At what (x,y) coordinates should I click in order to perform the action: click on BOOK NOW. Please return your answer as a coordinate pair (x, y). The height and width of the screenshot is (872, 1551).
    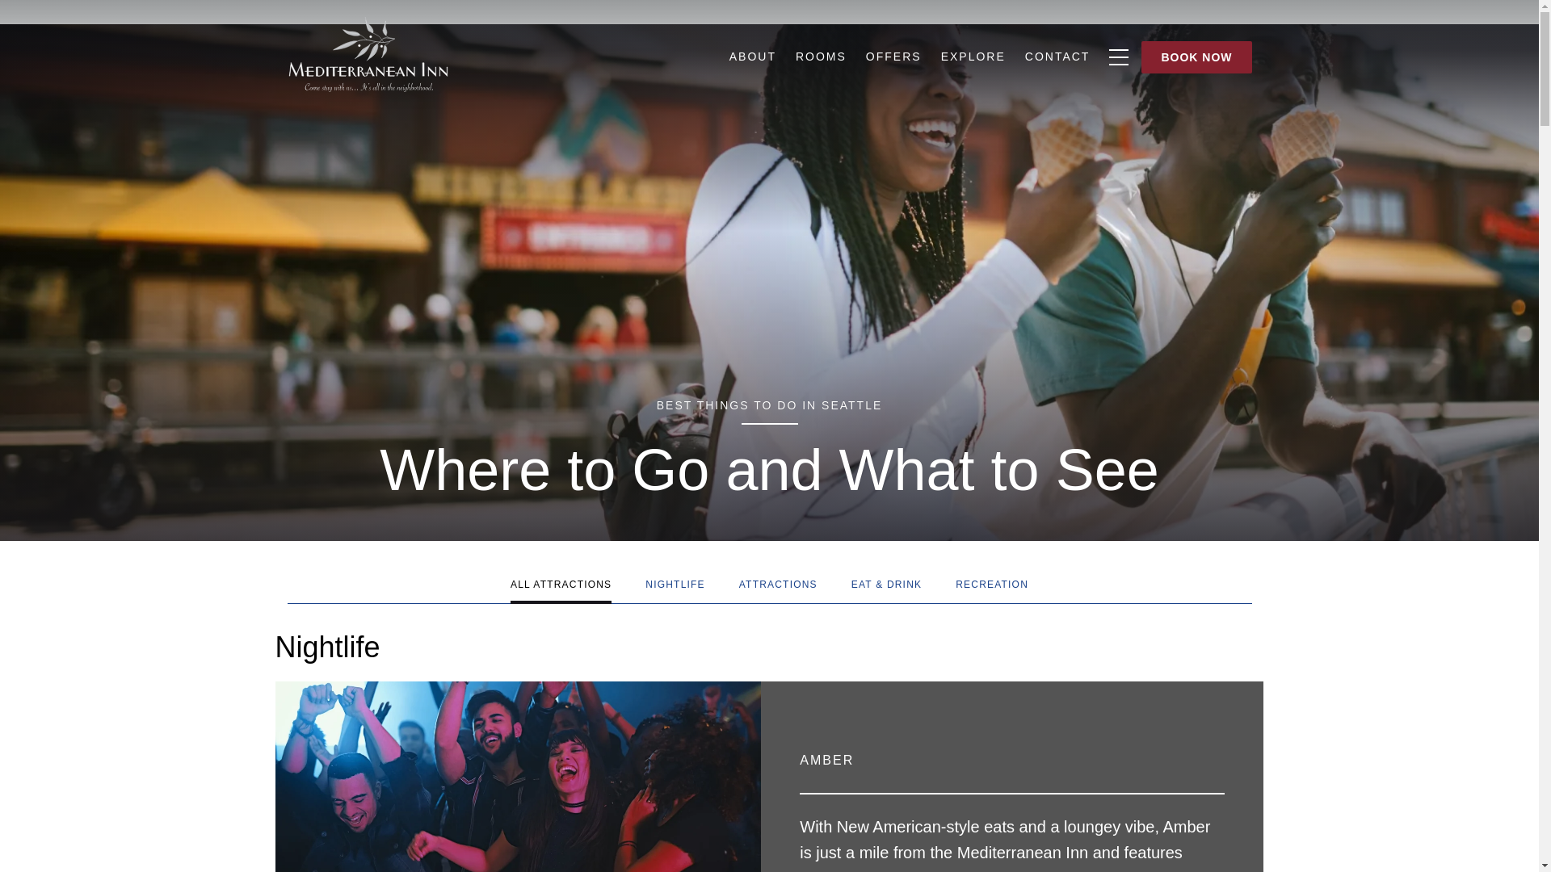
    Looking at the image, I should click on (1196, 57).